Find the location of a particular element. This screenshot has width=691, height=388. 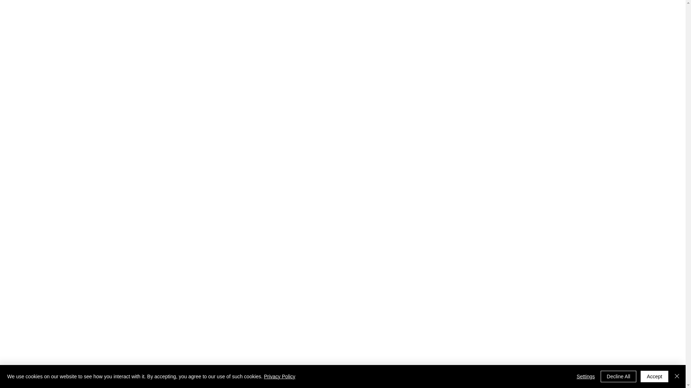

Privacy Policy is located at coordinates (279, 377).